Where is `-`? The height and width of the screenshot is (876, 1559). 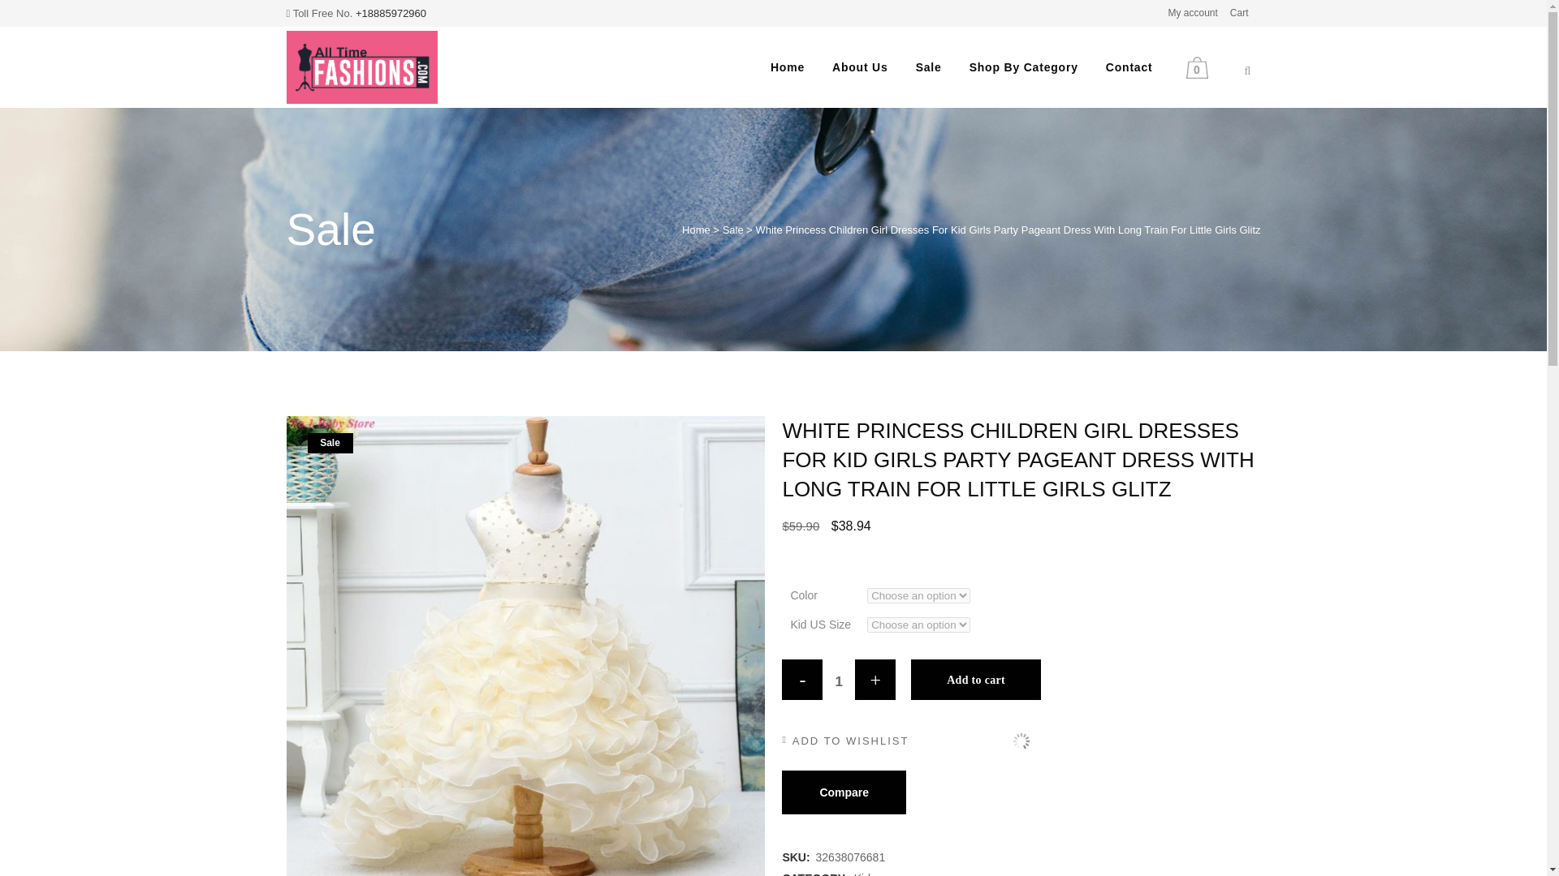 - is located at coordinates (802, 680).